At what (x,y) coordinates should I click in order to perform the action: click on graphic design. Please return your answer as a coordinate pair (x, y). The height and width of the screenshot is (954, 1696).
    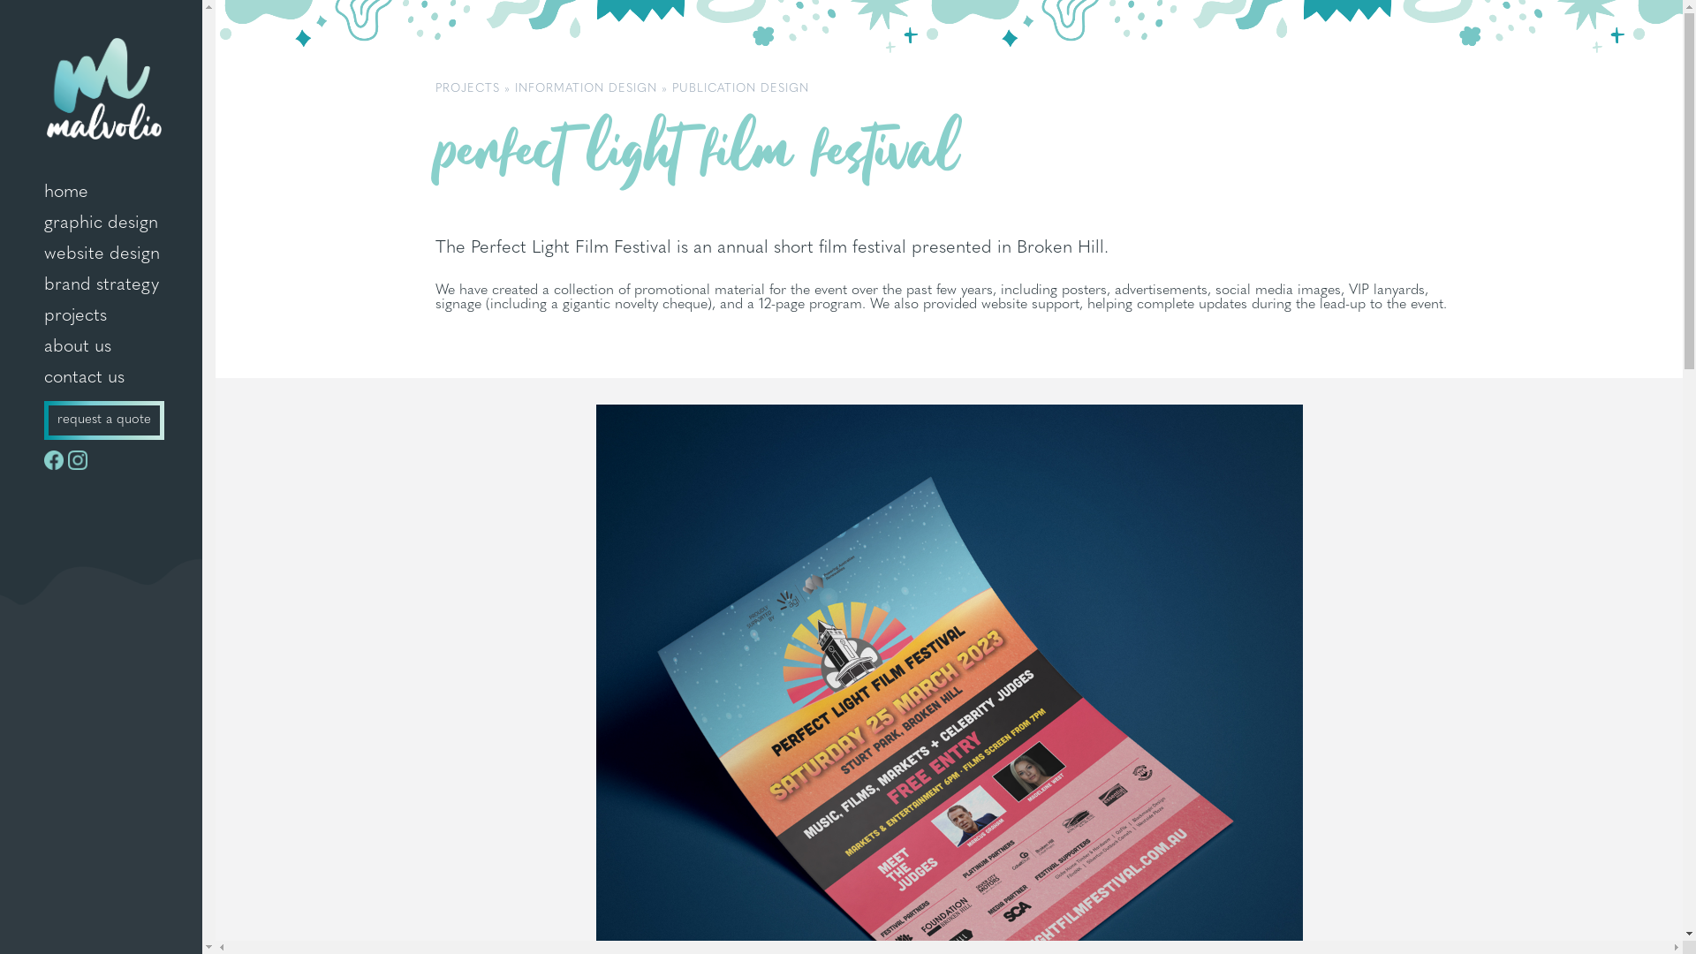
    Looking at the image, I should click on (101, 224).